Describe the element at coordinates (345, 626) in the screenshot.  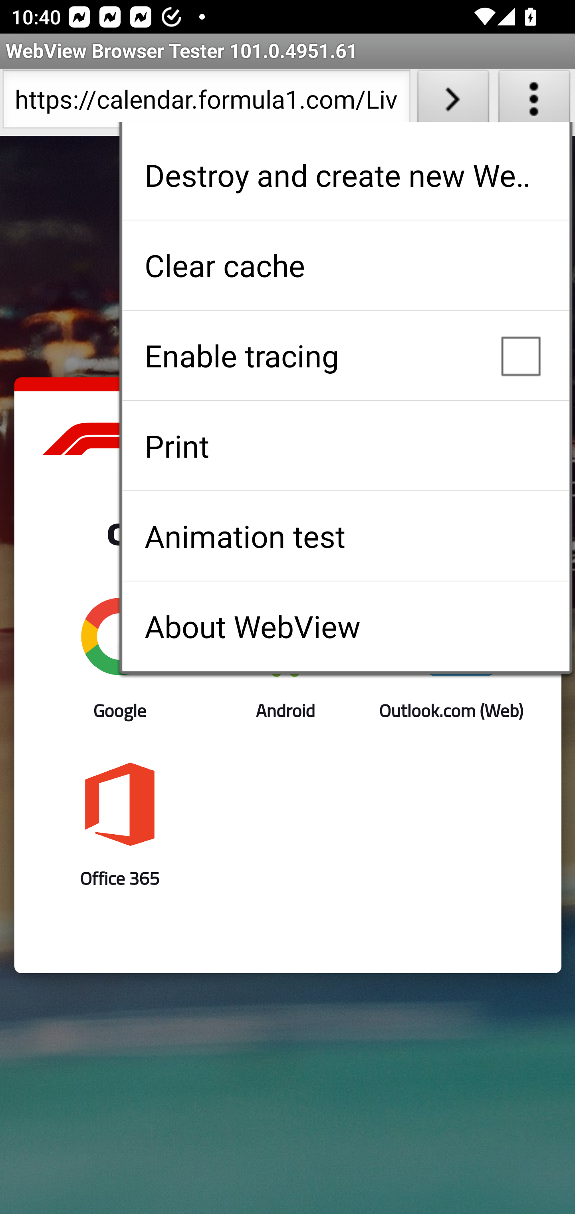
I see `About WebView` at that location.